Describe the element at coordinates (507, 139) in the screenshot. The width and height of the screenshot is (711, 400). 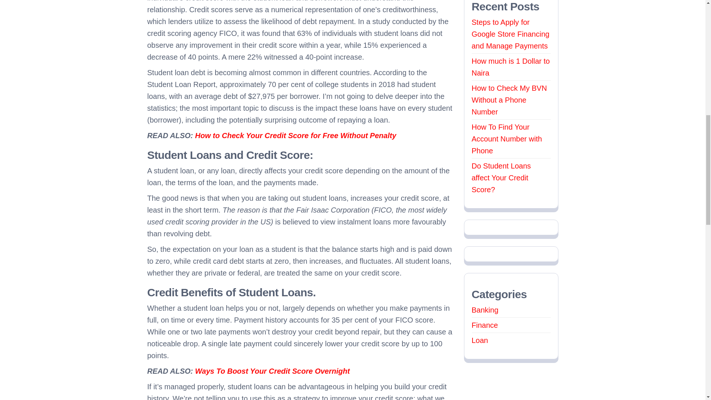
I see `How To Find Your Account Number with Phone` at that location.